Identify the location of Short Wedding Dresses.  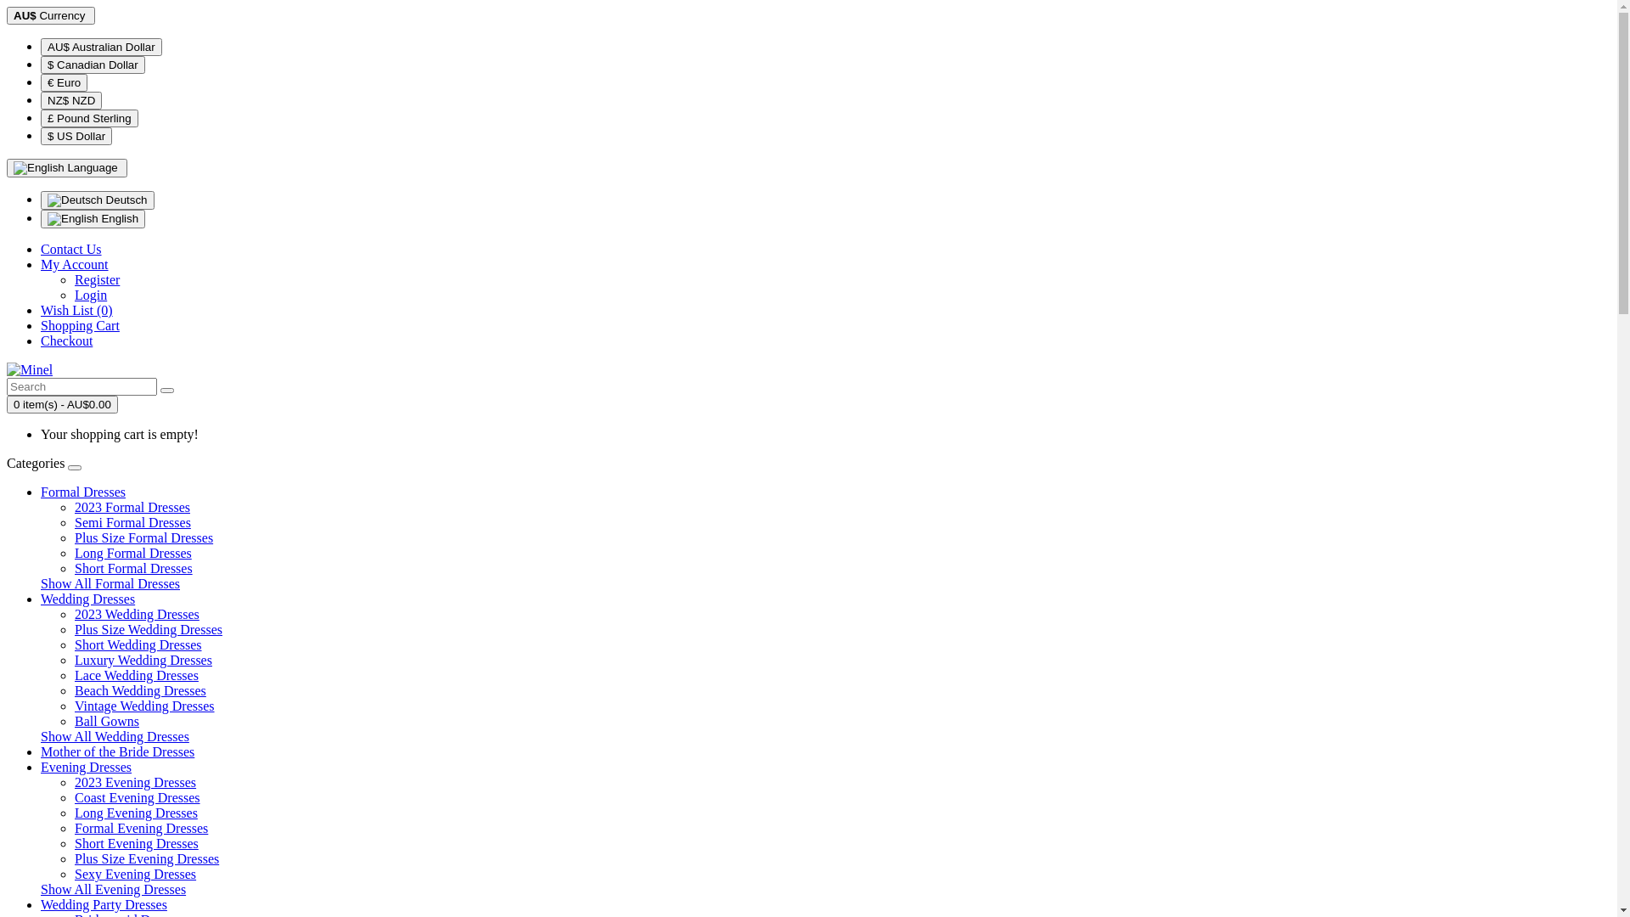
(138, 645).